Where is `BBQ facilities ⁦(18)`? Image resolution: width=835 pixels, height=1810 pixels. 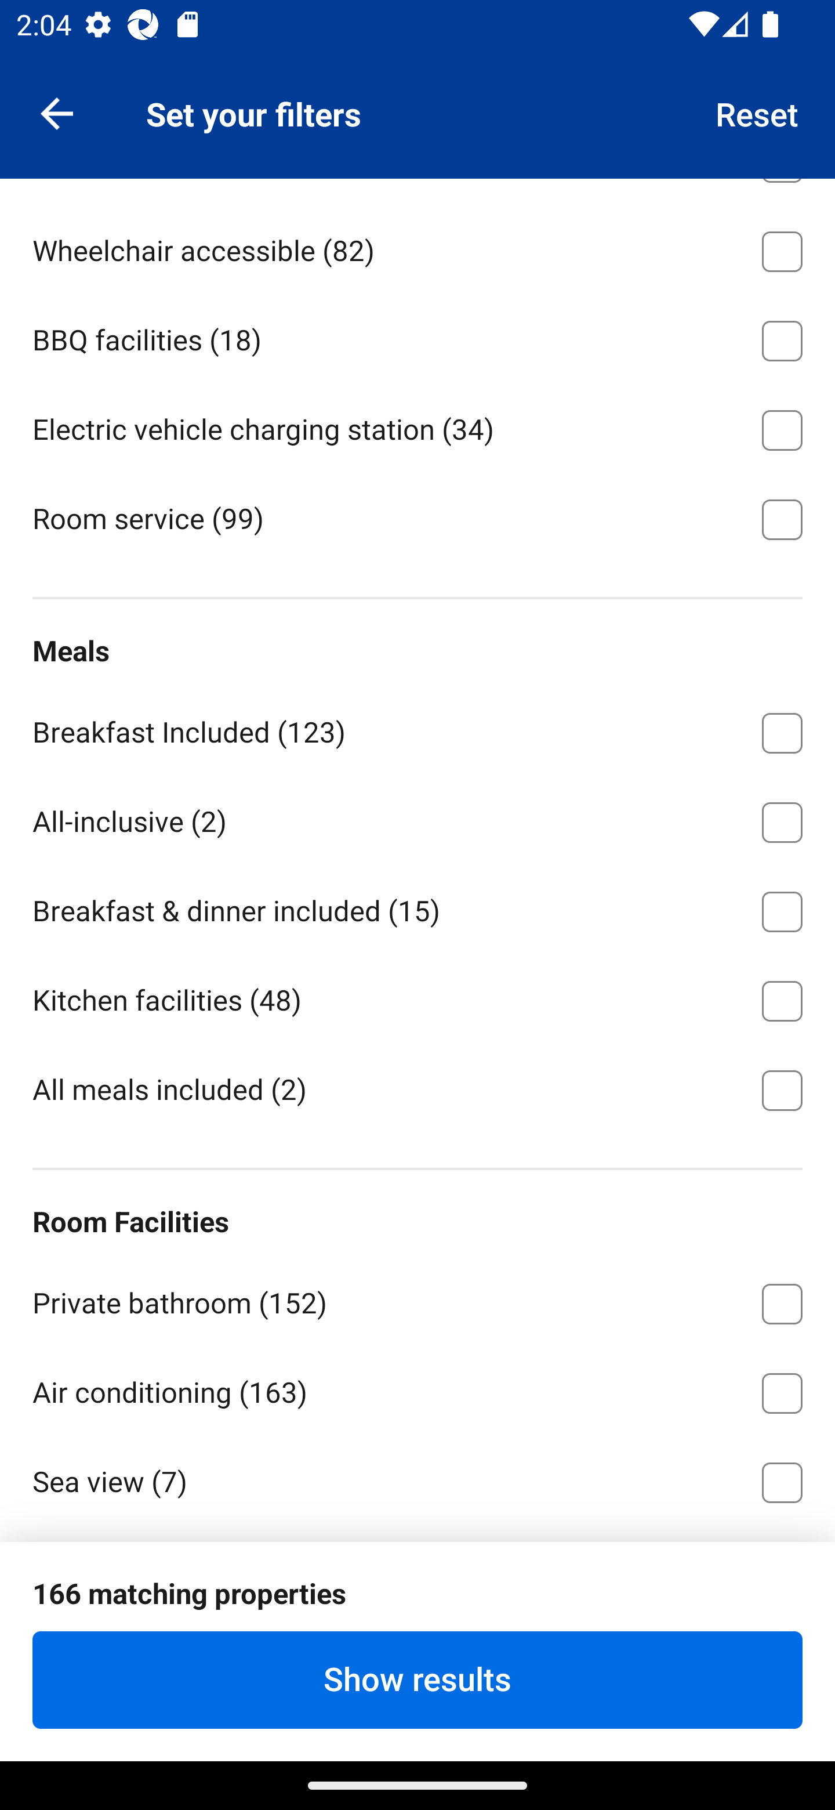 BBQ facilities ⁦(18) is located at coordinates (418, 338).